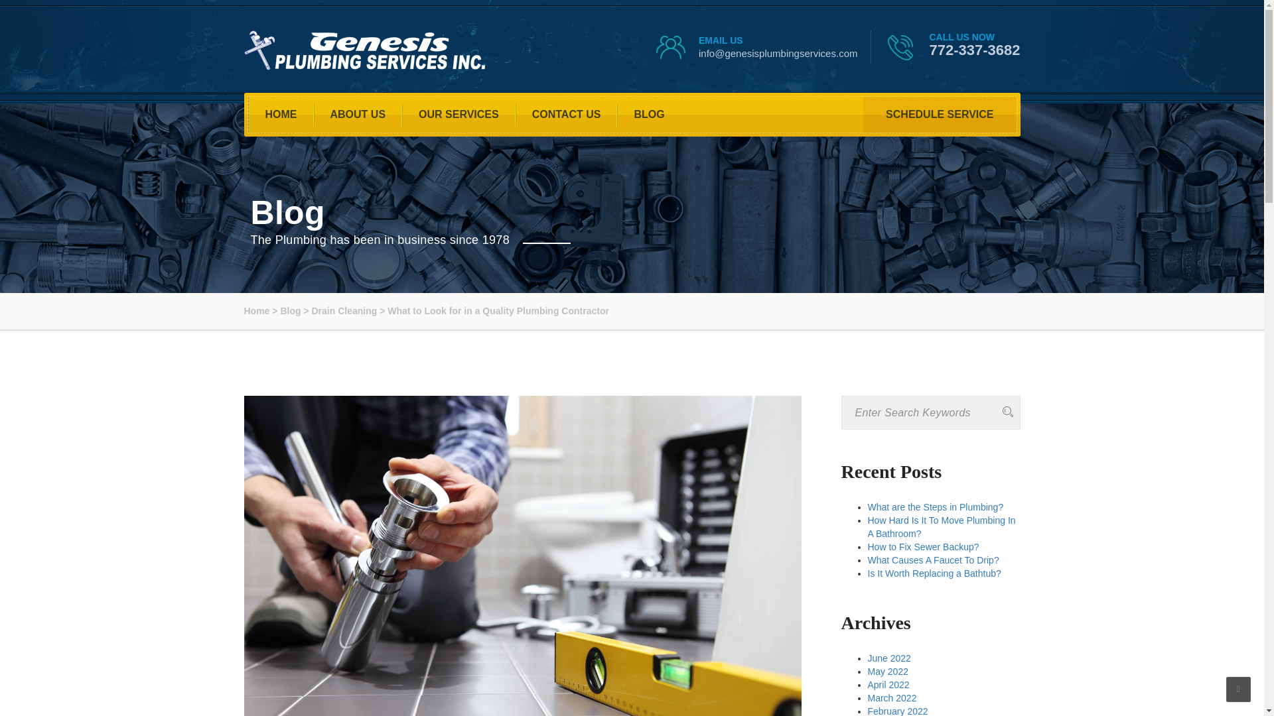  What do you see at coordinates (344, 311) in the screenshot?
I see `Drain Cleaning` at bounding box center [344, 311].